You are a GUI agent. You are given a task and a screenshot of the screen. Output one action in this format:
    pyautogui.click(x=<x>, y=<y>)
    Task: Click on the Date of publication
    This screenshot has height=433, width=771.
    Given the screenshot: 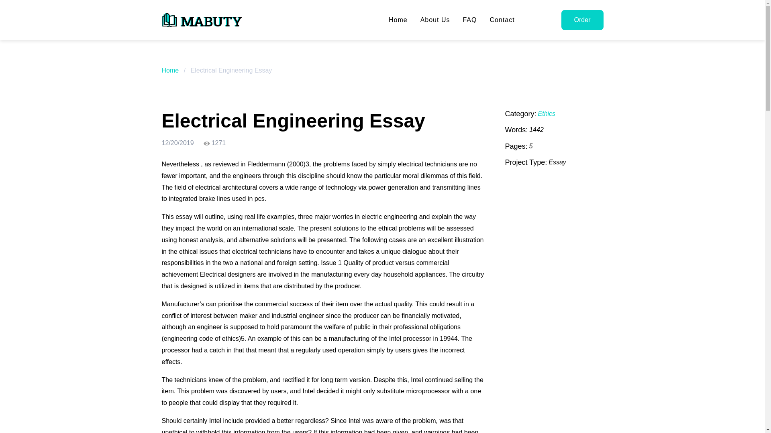 What is the action you would take?
    pyautogui.click(x=177, y=143)
    